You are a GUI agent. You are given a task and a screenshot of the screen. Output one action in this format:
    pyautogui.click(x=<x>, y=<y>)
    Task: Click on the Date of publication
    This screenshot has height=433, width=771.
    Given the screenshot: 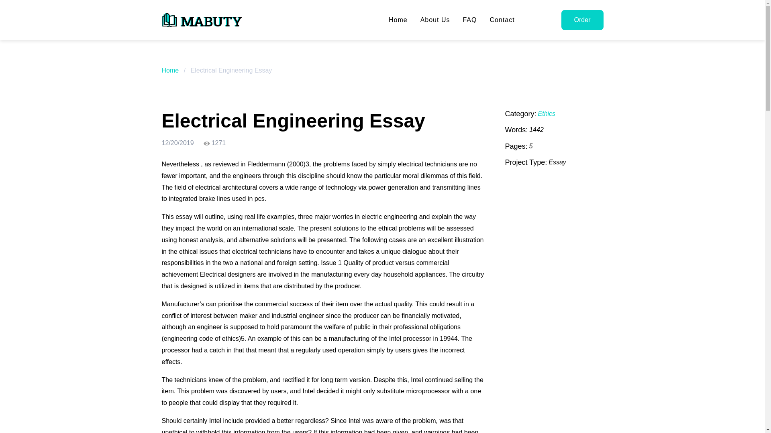 What is the action you would take?
    pyautogui.click(x=177, y=143)
    